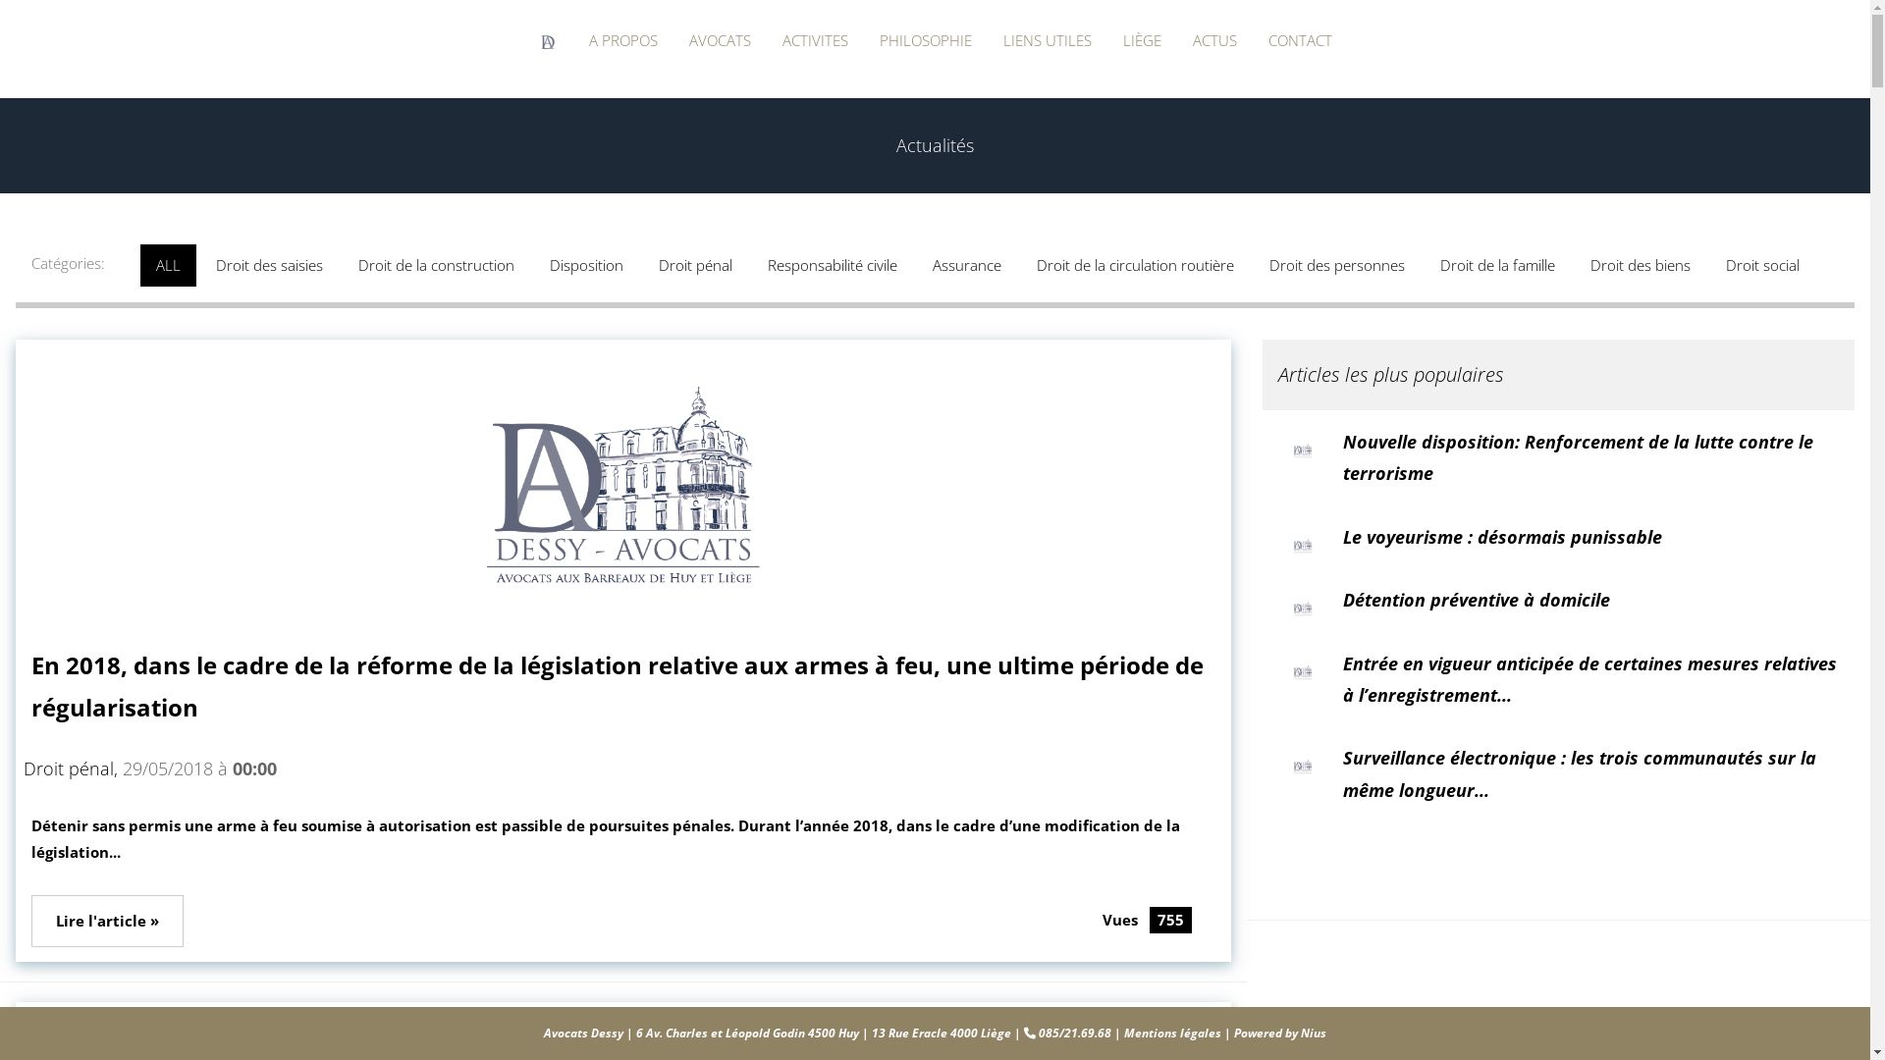 The height and width of the screenshot is (1060, 1885). Describe the element at coordinates (1314, 1033) in the screenshot. I see `Nius` at that location.